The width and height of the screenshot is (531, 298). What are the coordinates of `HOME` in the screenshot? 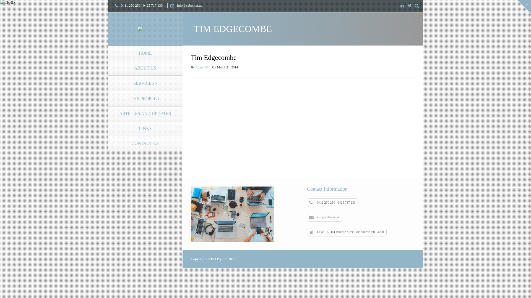 It's located at (145, 53).